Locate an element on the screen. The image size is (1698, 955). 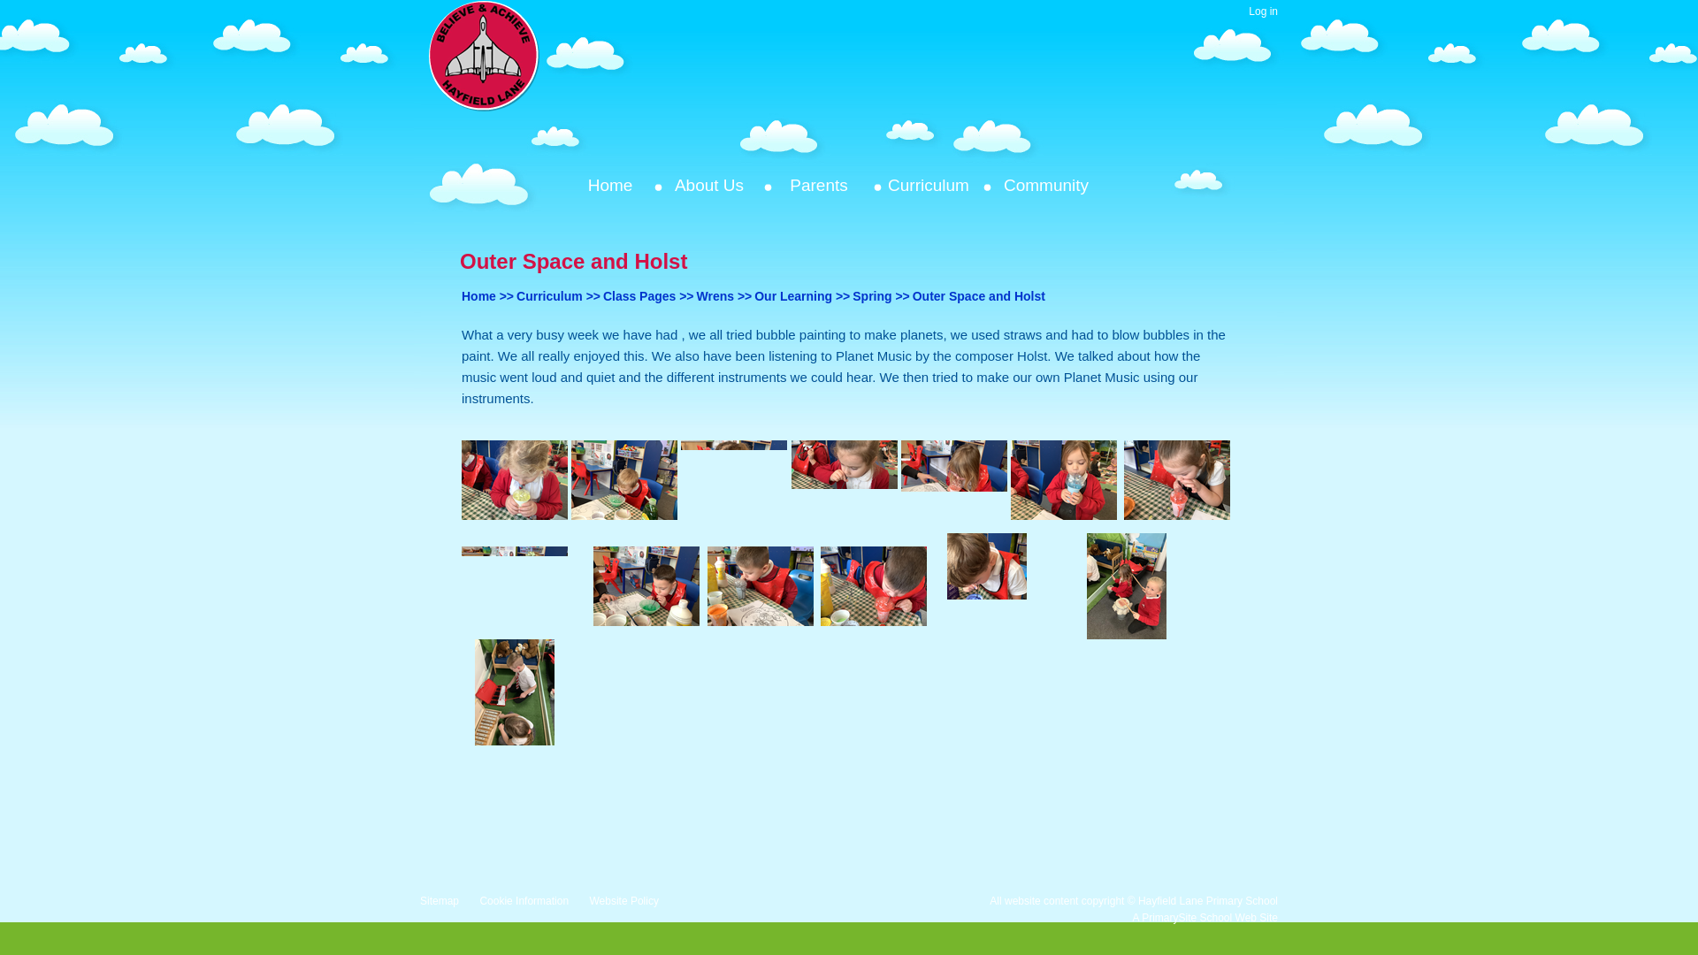
Class Pages is located at coordinates (639, 296).